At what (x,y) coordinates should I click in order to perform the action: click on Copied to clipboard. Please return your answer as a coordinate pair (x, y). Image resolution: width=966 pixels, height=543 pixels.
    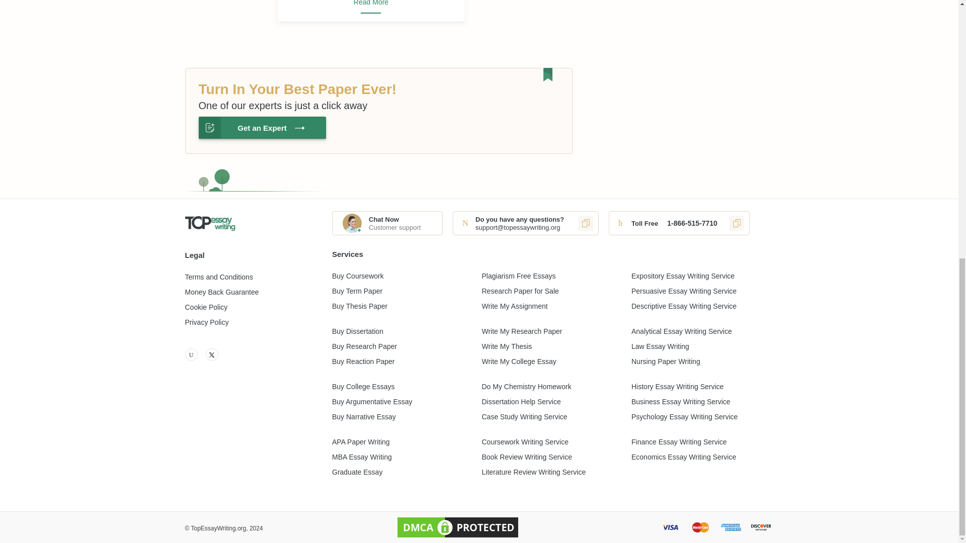
    Looking at the image, I should click on (737, 223).